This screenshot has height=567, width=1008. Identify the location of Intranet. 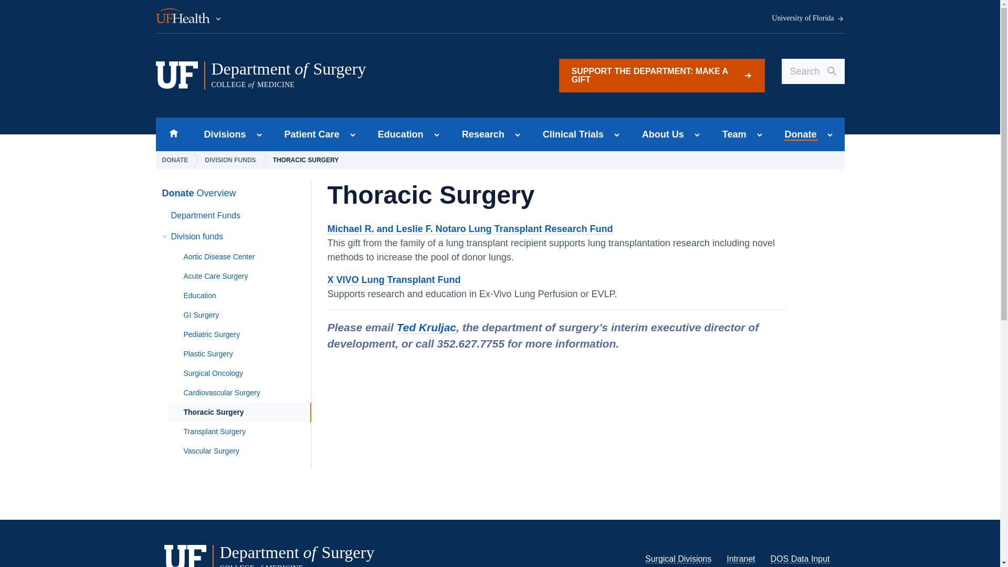
(173, 134).